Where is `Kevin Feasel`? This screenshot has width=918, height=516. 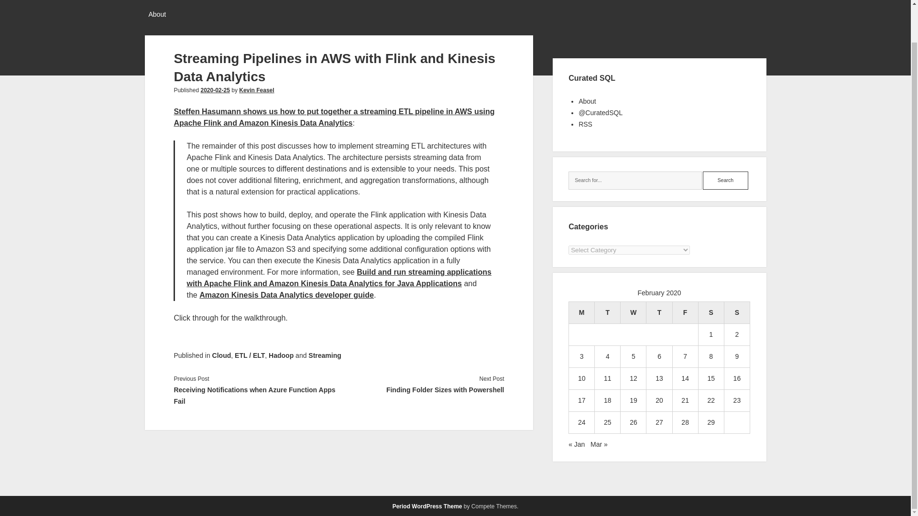 Kevin Feasel is located at coordinates (256, 90).